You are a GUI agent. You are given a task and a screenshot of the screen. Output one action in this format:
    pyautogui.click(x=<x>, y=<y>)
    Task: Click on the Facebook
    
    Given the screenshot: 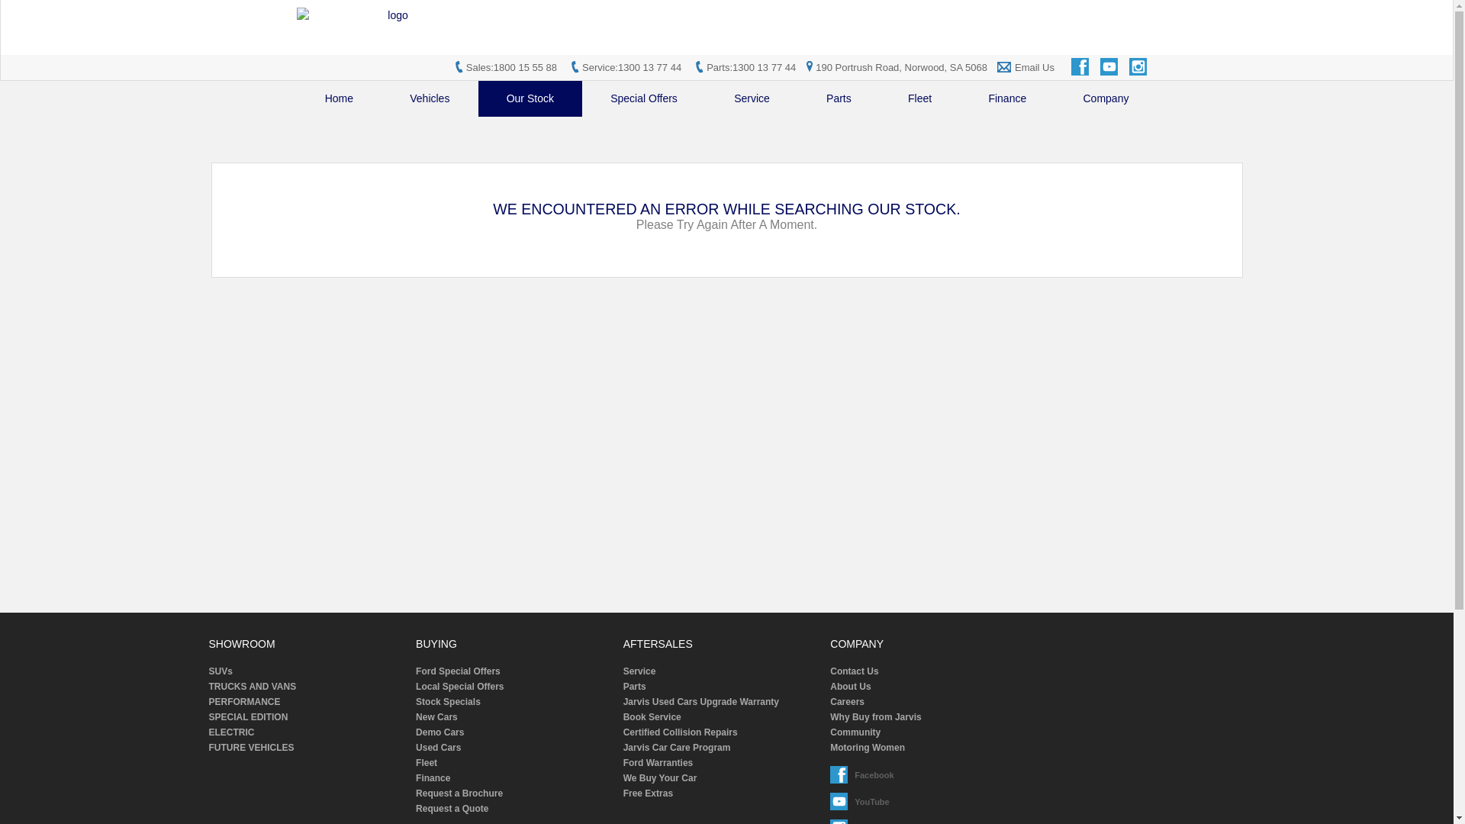 What is the action you would take?
    pyautogui.click(x=1081, y=67)
    